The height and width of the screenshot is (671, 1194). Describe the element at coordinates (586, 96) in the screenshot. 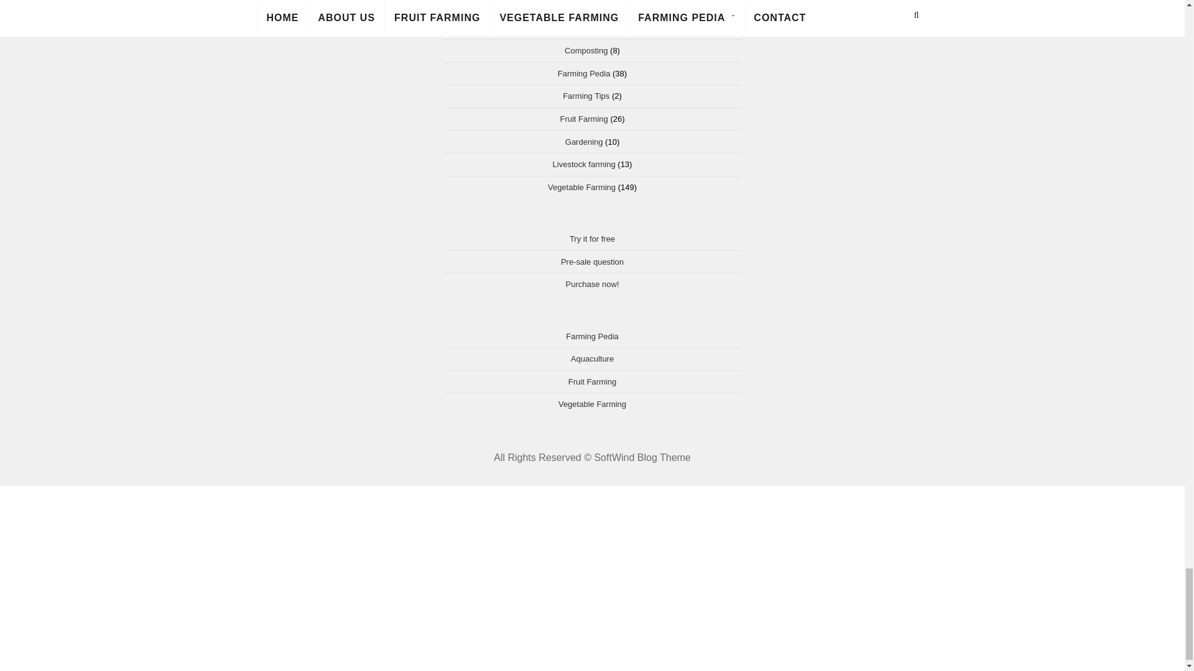

I see `Farming Tips` at that location.